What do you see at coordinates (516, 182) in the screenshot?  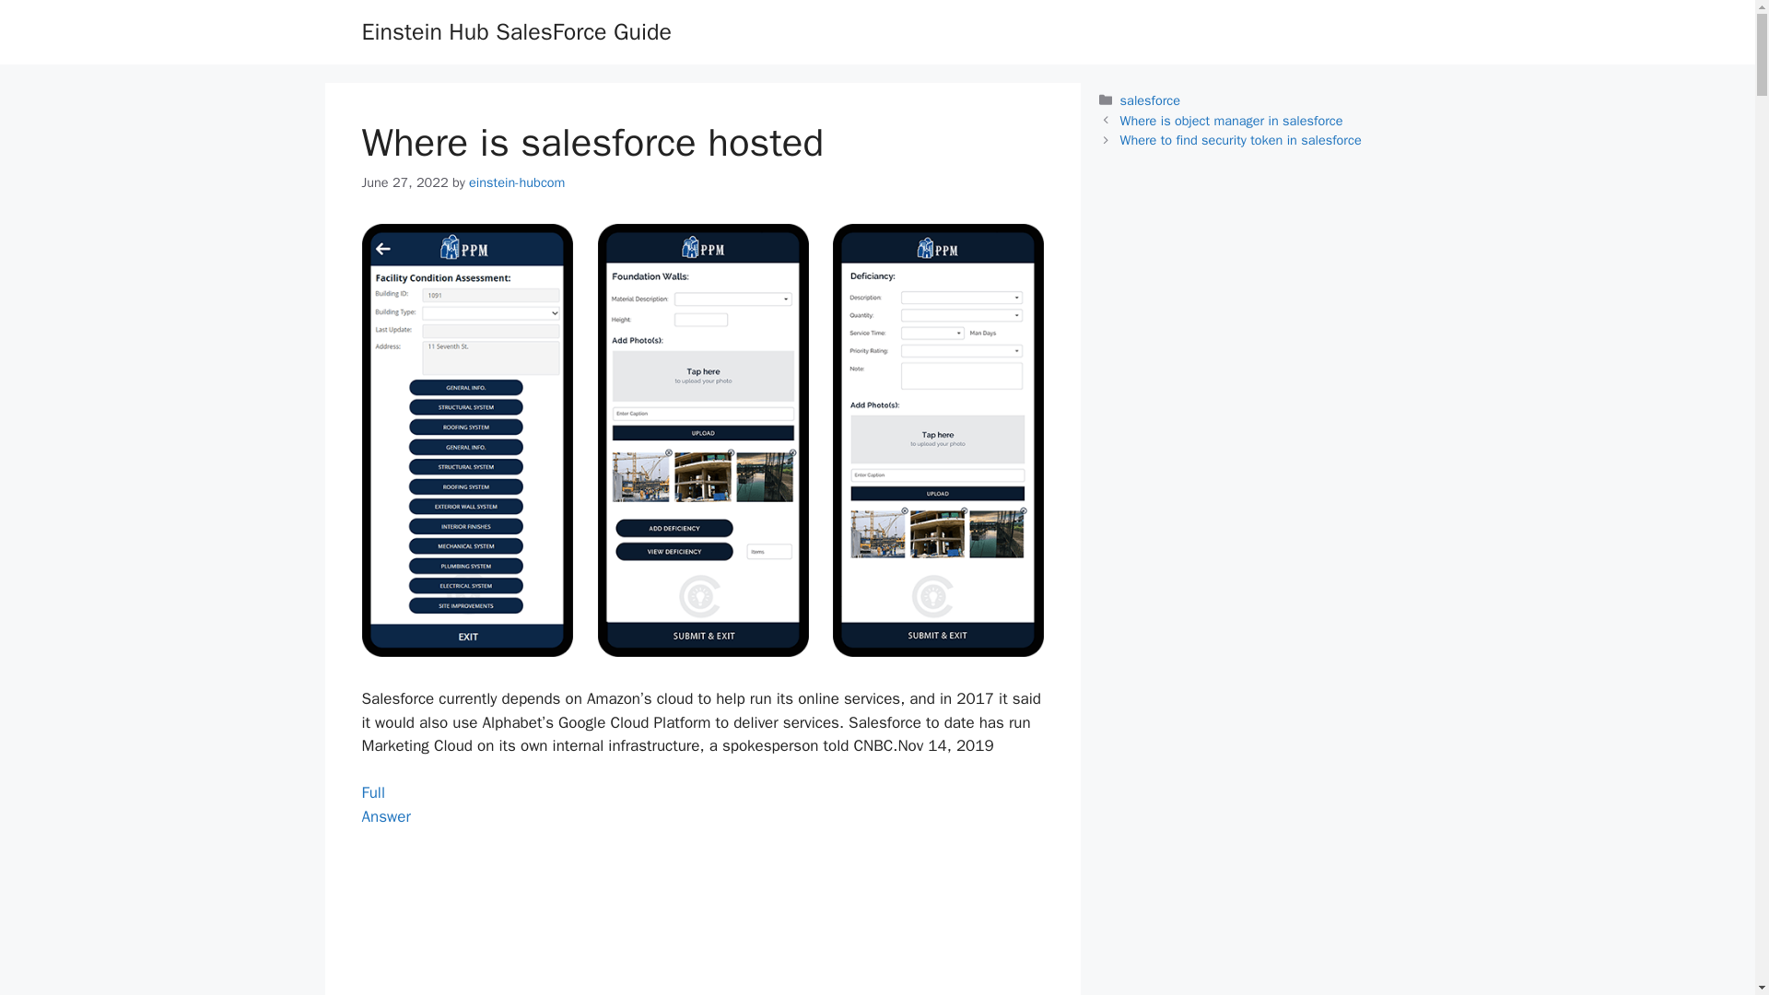 I see `View all posts by einstein-hubcom` at bounding box center [516, 182].